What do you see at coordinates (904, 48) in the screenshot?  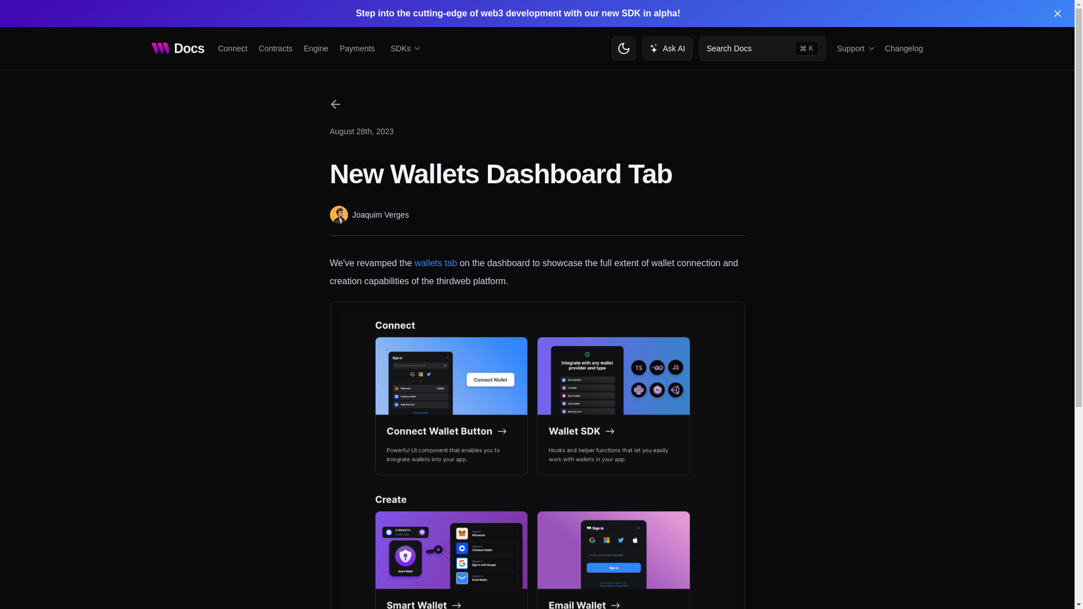 I see `Changelog` at bounding box center [904, 48].